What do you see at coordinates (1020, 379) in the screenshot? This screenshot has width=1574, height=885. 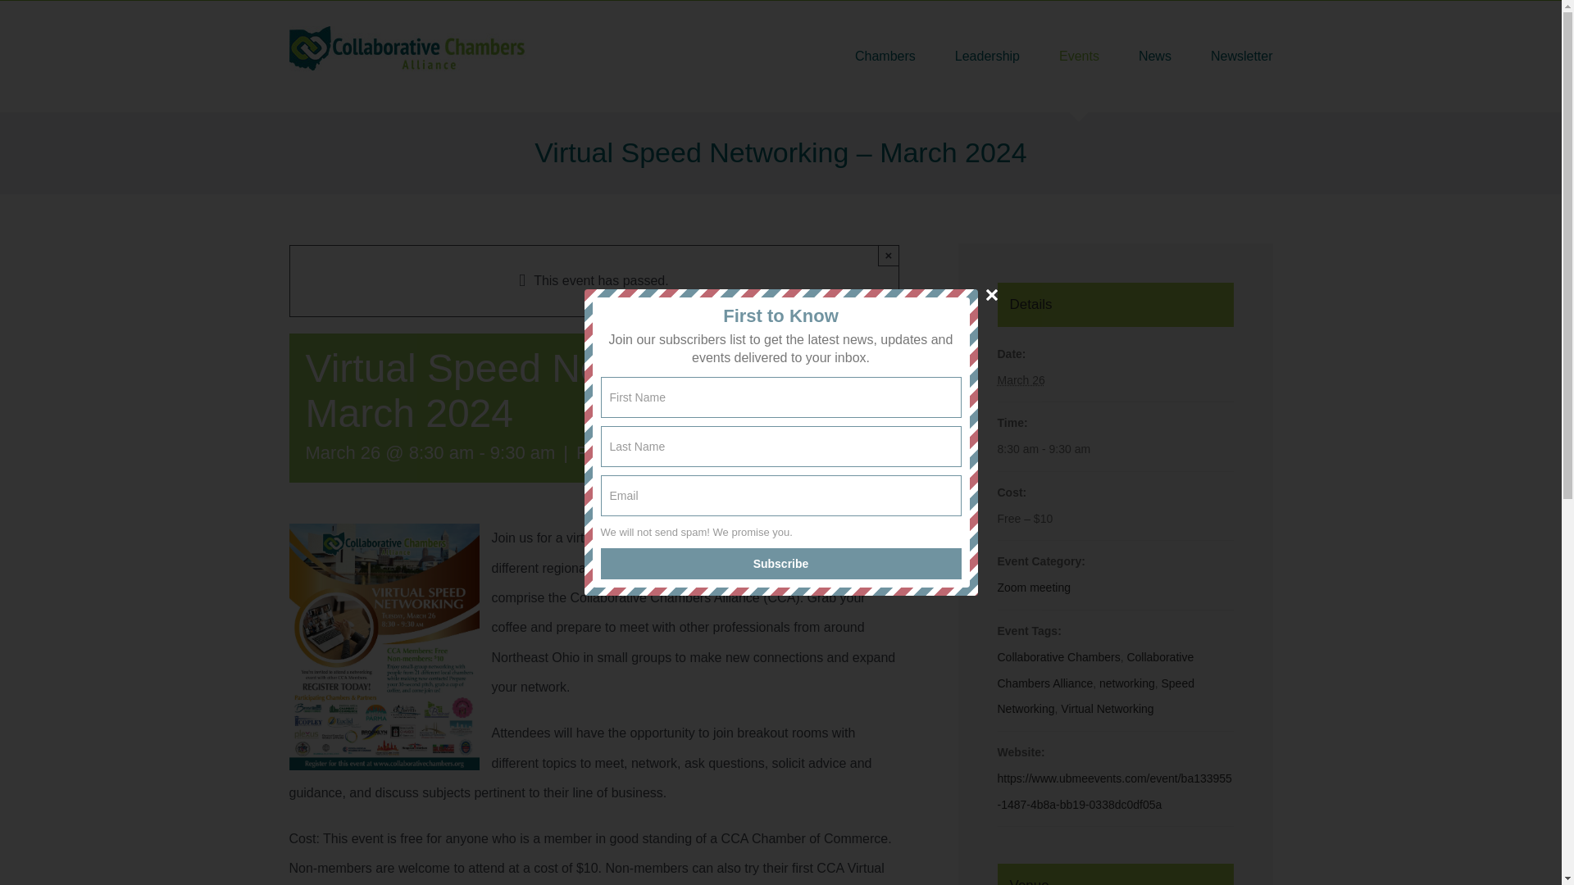 I see `2024-03-26` at bounding box center [1020, 379].